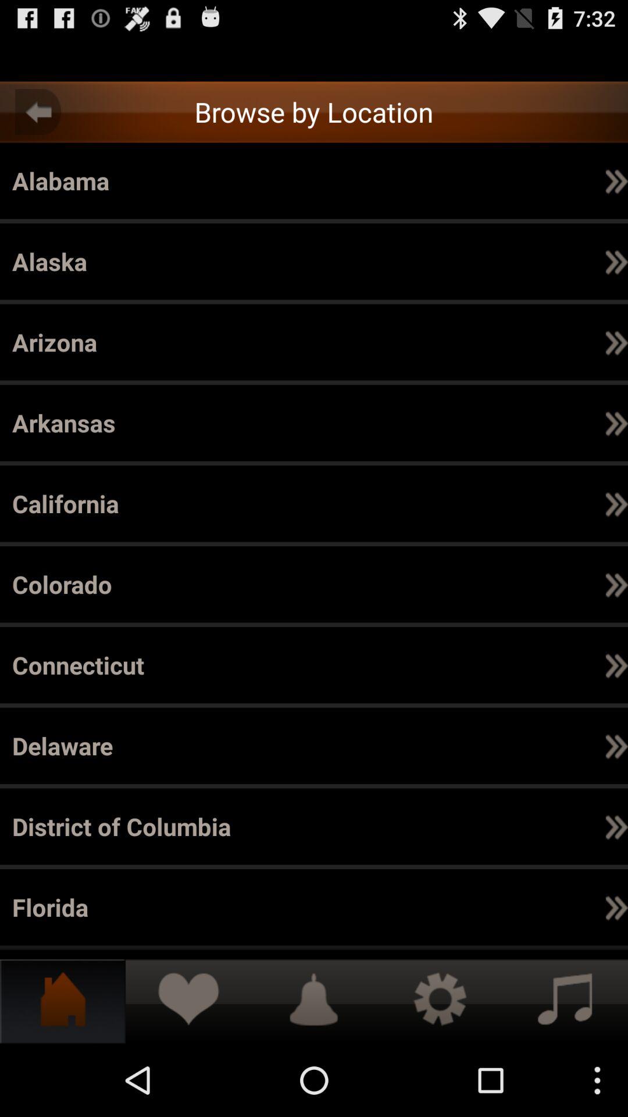  I want to click on go to previous, so click(38, 112).